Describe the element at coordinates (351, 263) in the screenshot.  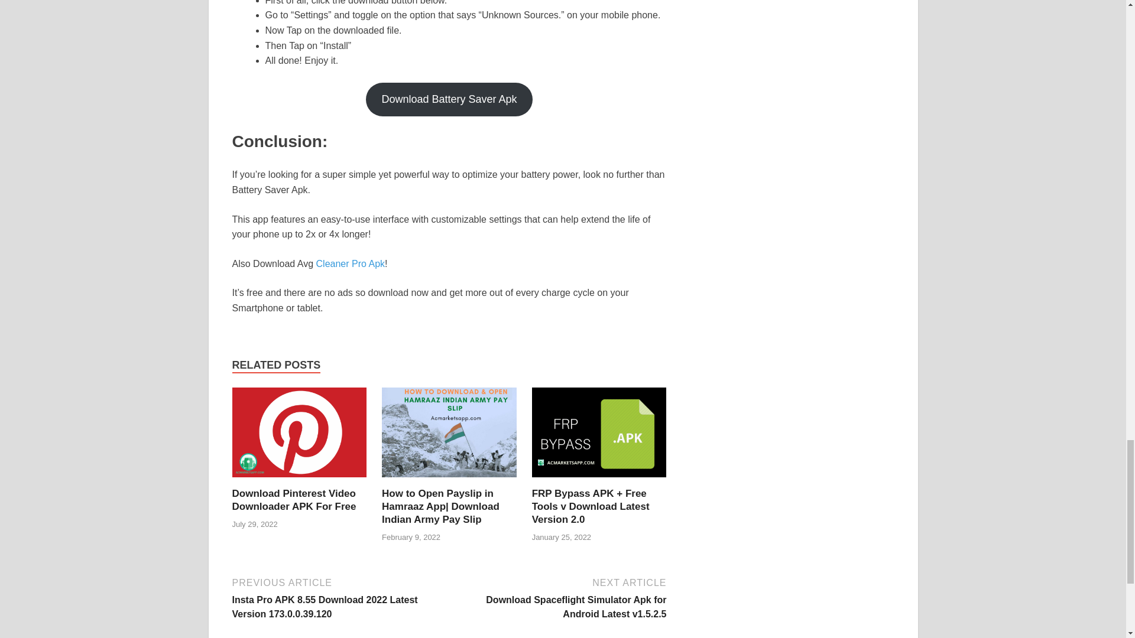
I see `Cleaner Pro Apk` at that location.